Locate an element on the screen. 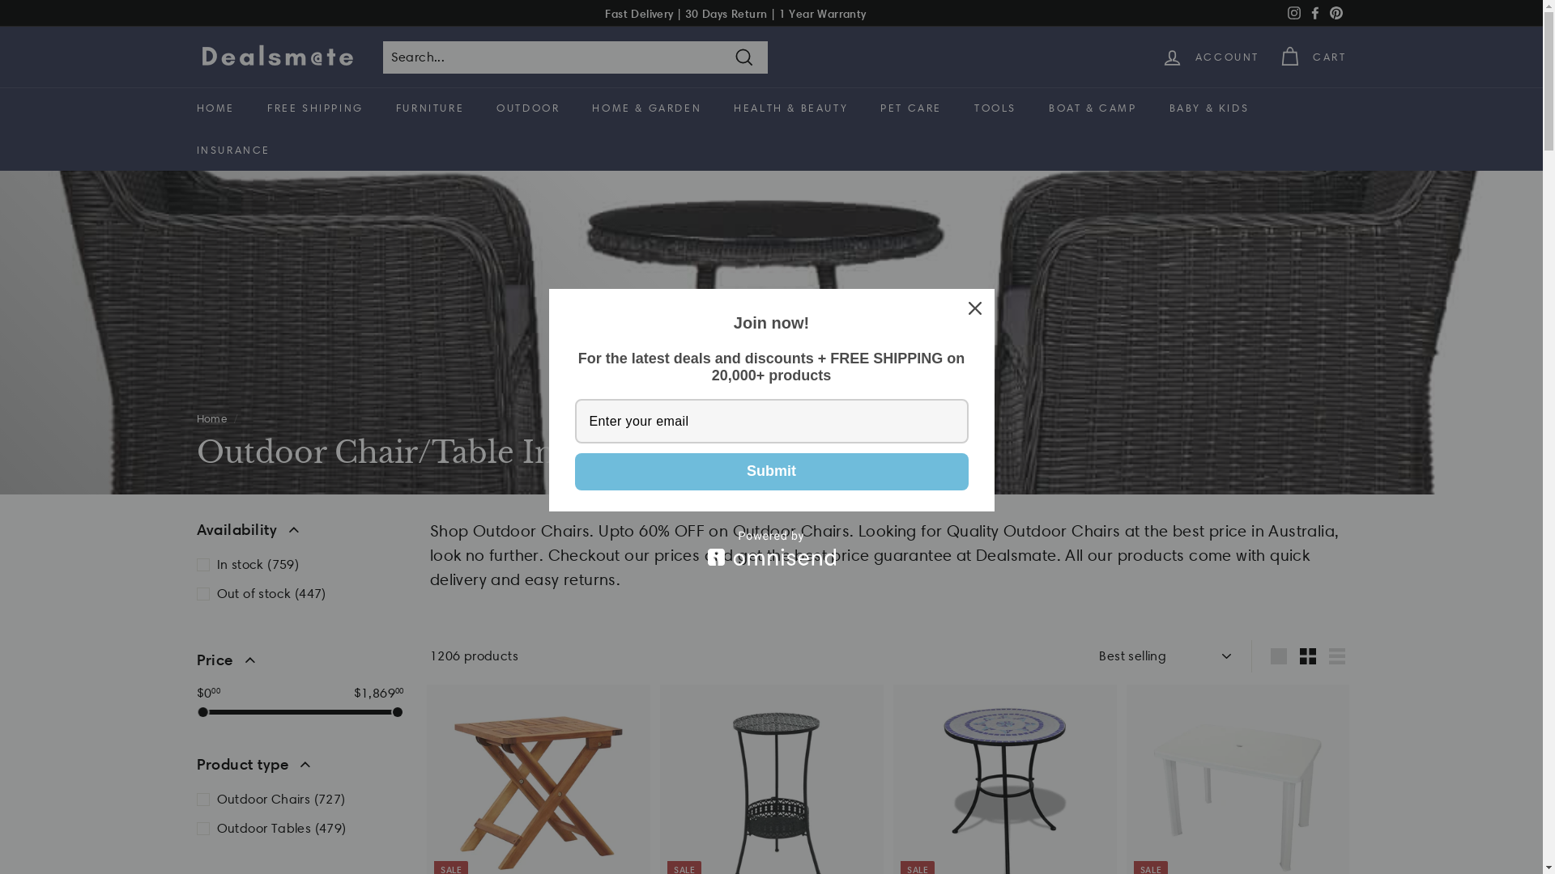  BOAT & CAMP is located at coordinates (1093, 108).